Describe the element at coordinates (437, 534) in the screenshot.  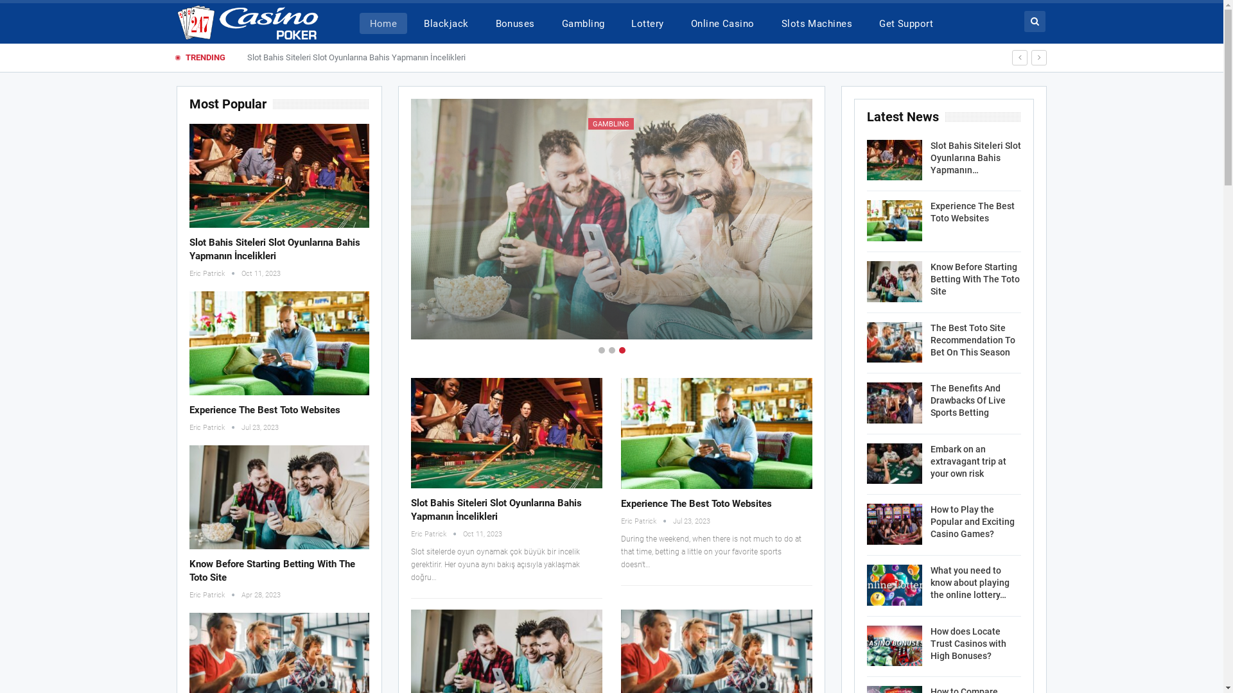
I see `Eric Patrick` at that location.